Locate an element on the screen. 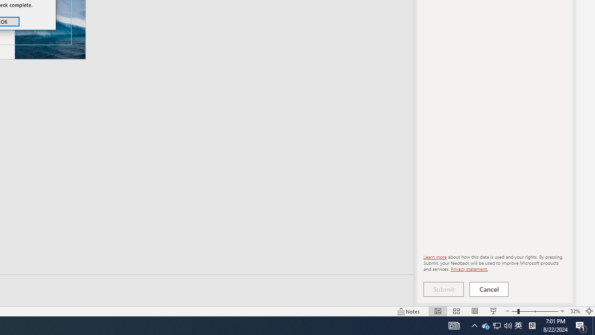  Privacy statement. is located at coordinates (469, 268).